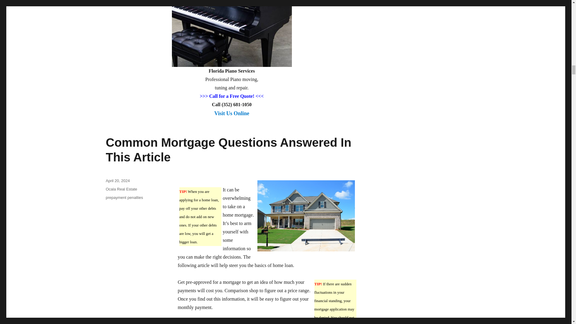 This screenshot has width=576, height=324. What do you see at coordinates (124, 197) in the screenshot?
I see `prepayment penalties` at bounding box center [124, 197].